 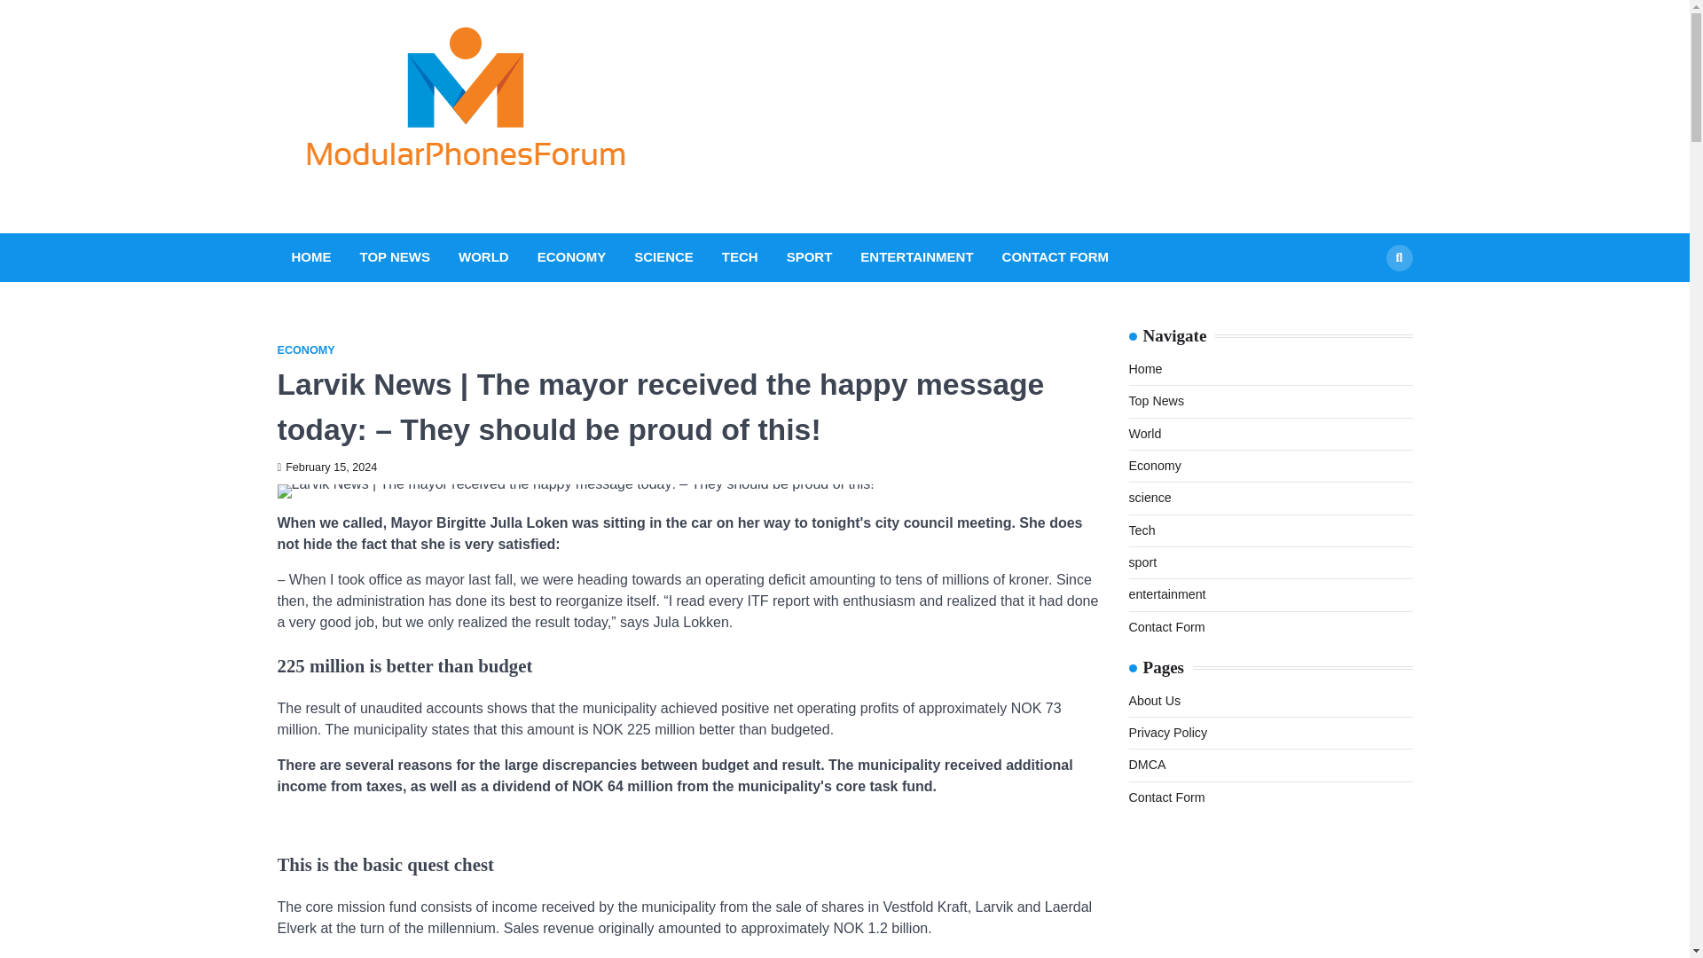 What do you see at coordinates (1150, 497) in the screenshot?
I see `science` at bounding box center [1150, 497].